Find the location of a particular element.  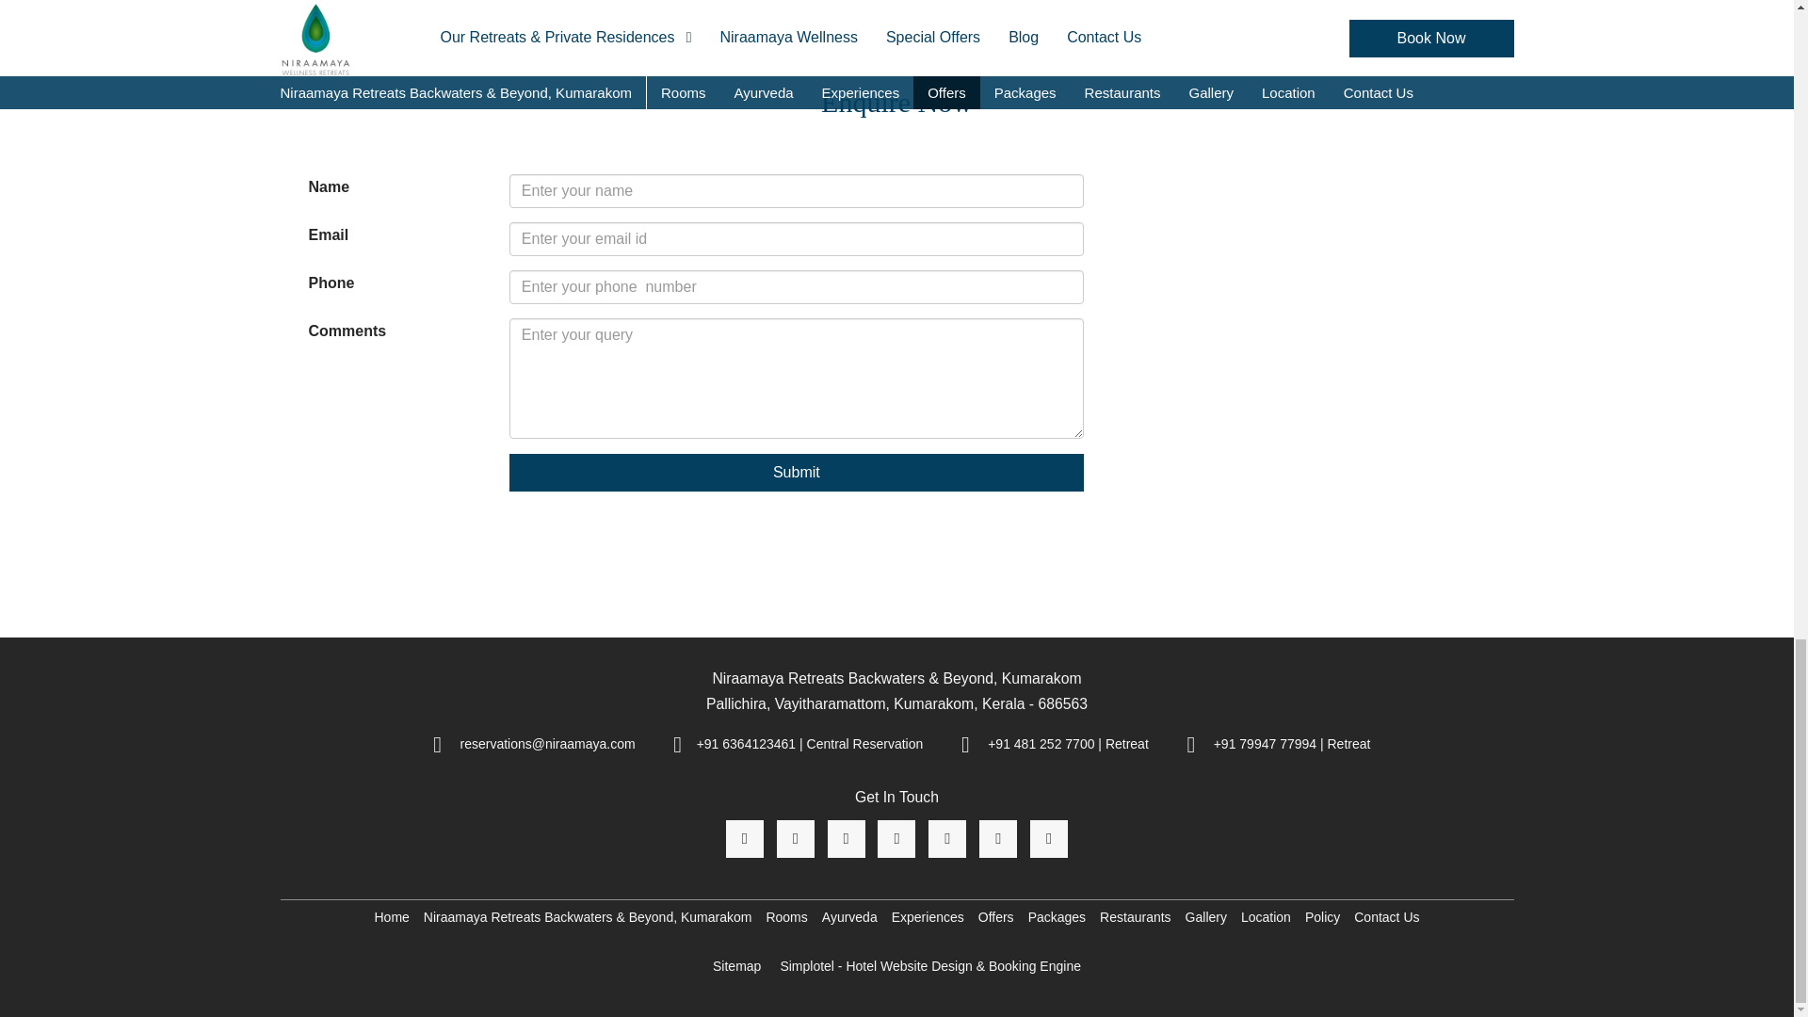

click here for sitemap is located at coordinates (736, 966).